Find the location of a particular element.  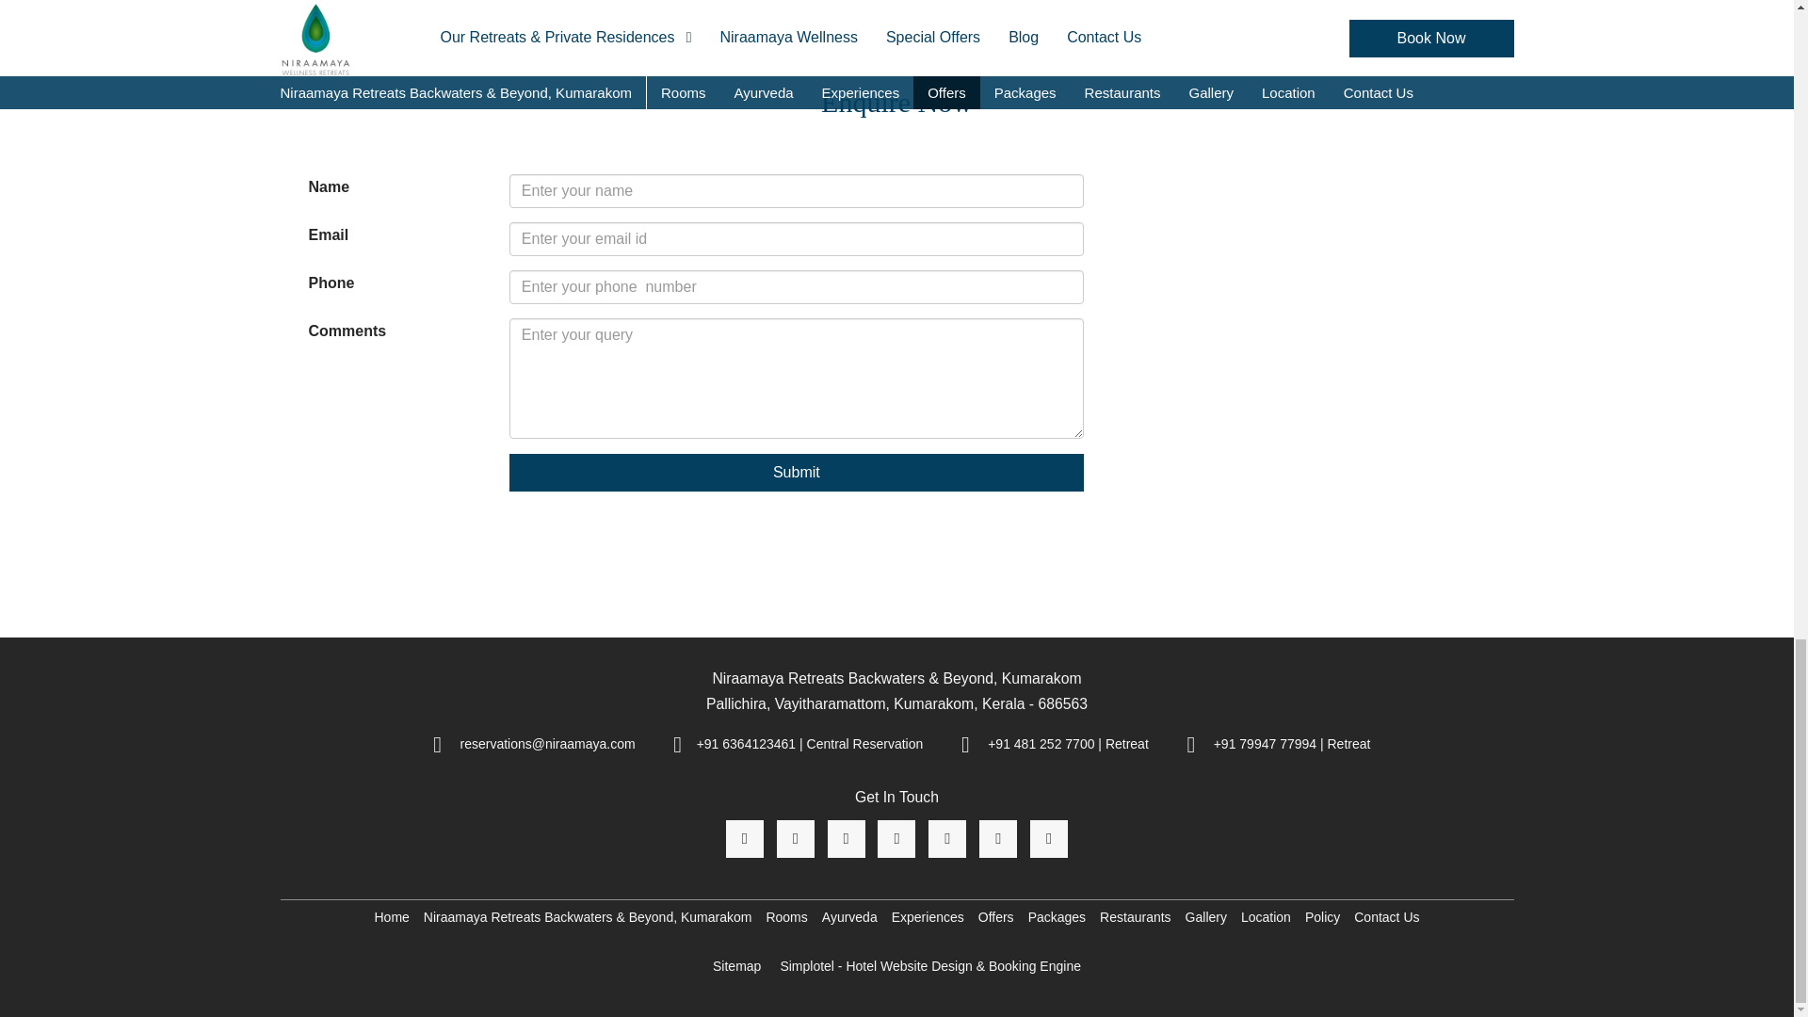

click here for sitemap is located at coordinates (736, 966).